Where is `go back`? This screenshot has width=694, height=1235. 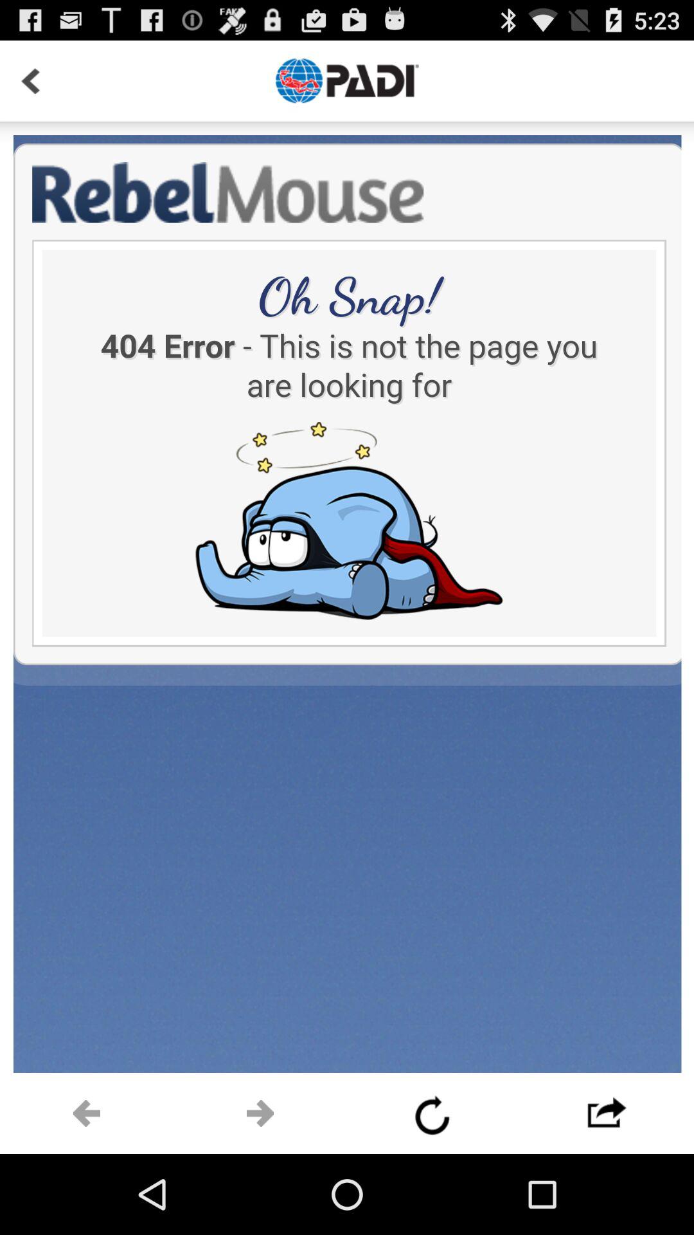
go back is located at coordinates (30, 81).